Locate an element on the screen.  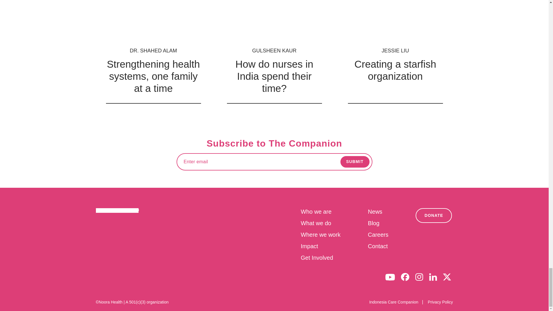
SUBMIT is located at coordinates (355, 162).